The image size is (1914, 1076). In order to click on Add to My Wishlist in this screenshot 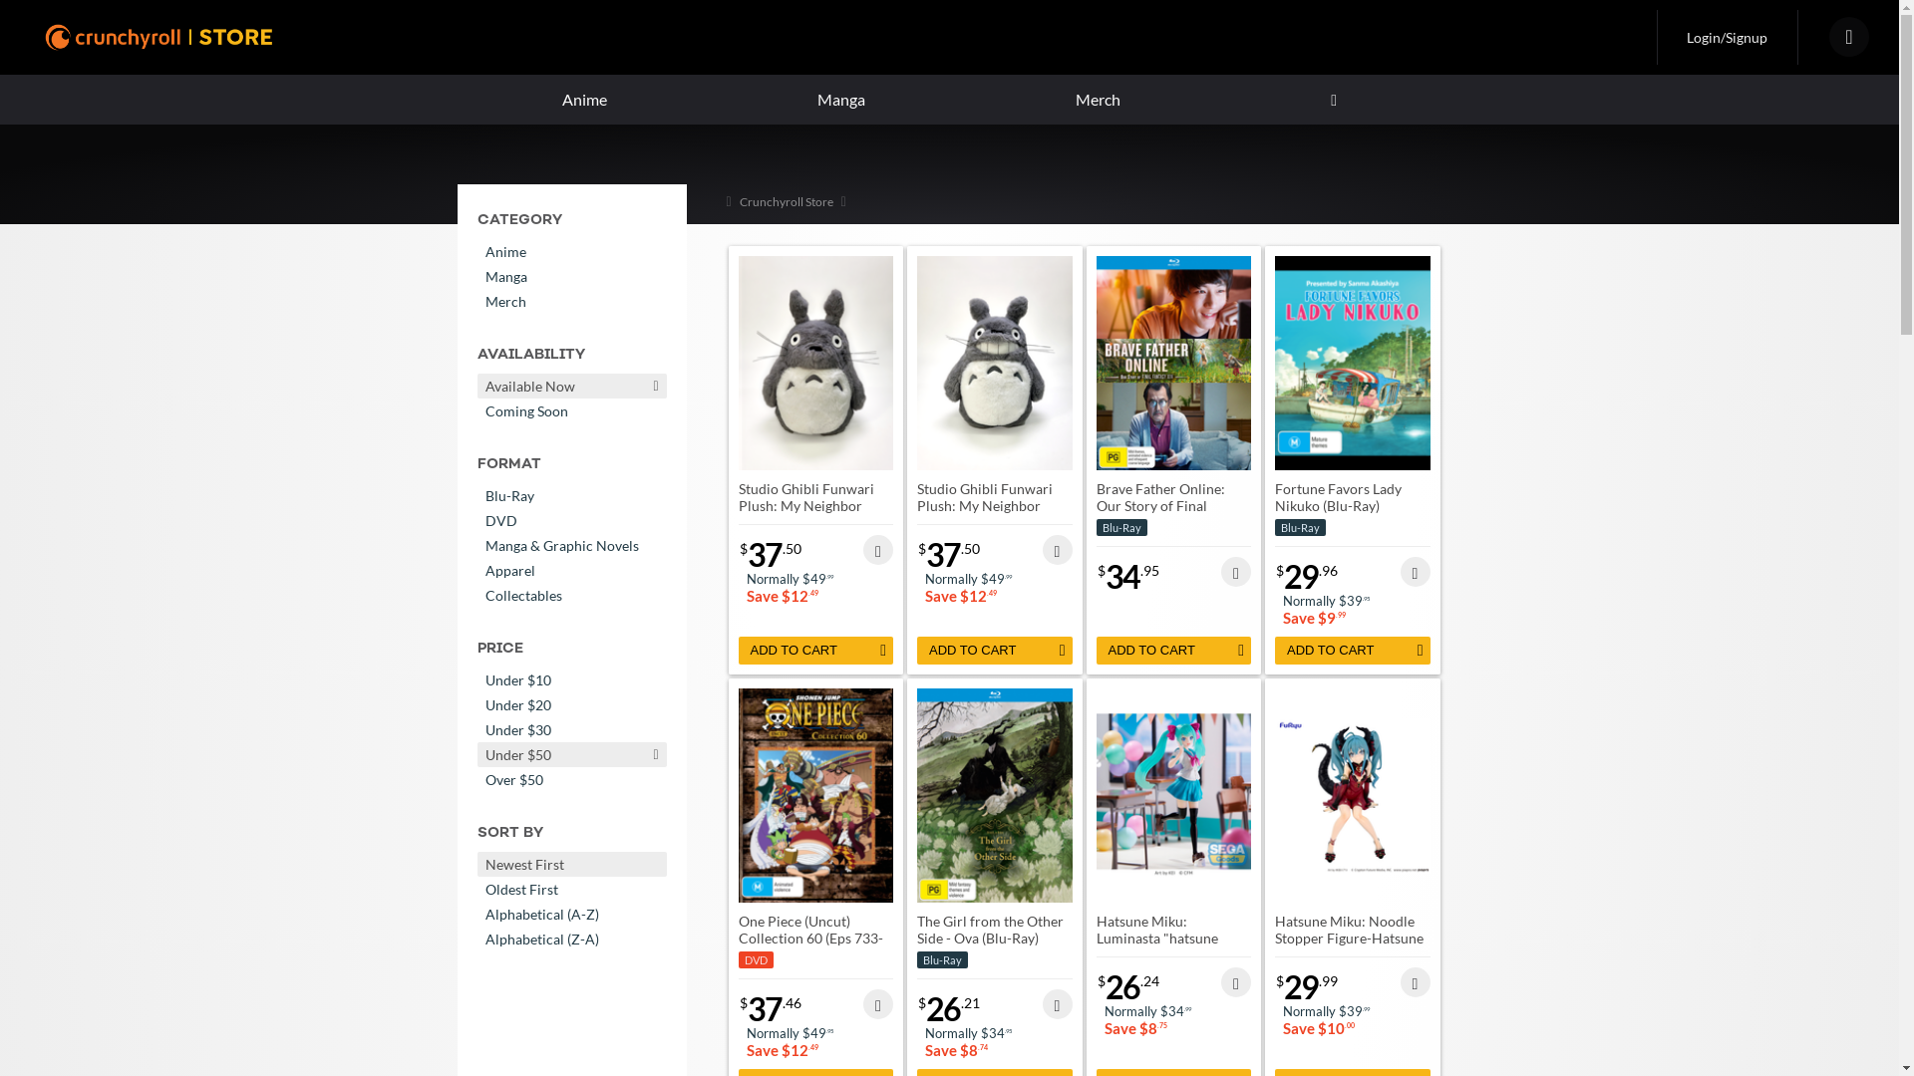, I will do `click(1058, 550)`.